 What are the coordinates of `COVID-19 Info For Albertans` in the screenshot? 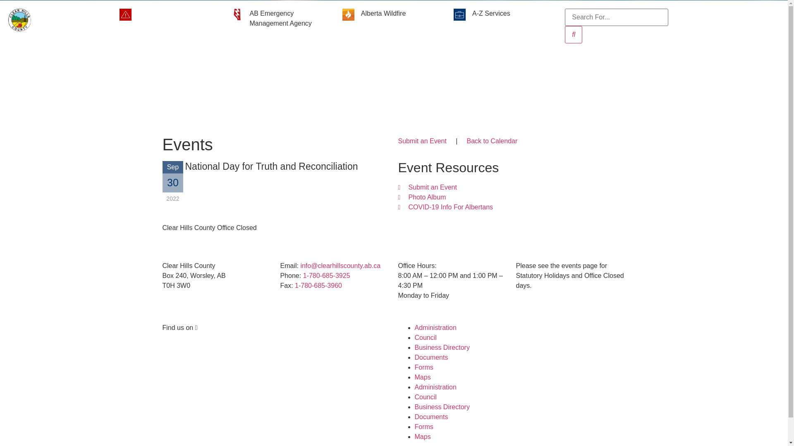 It's located at (512, 207).